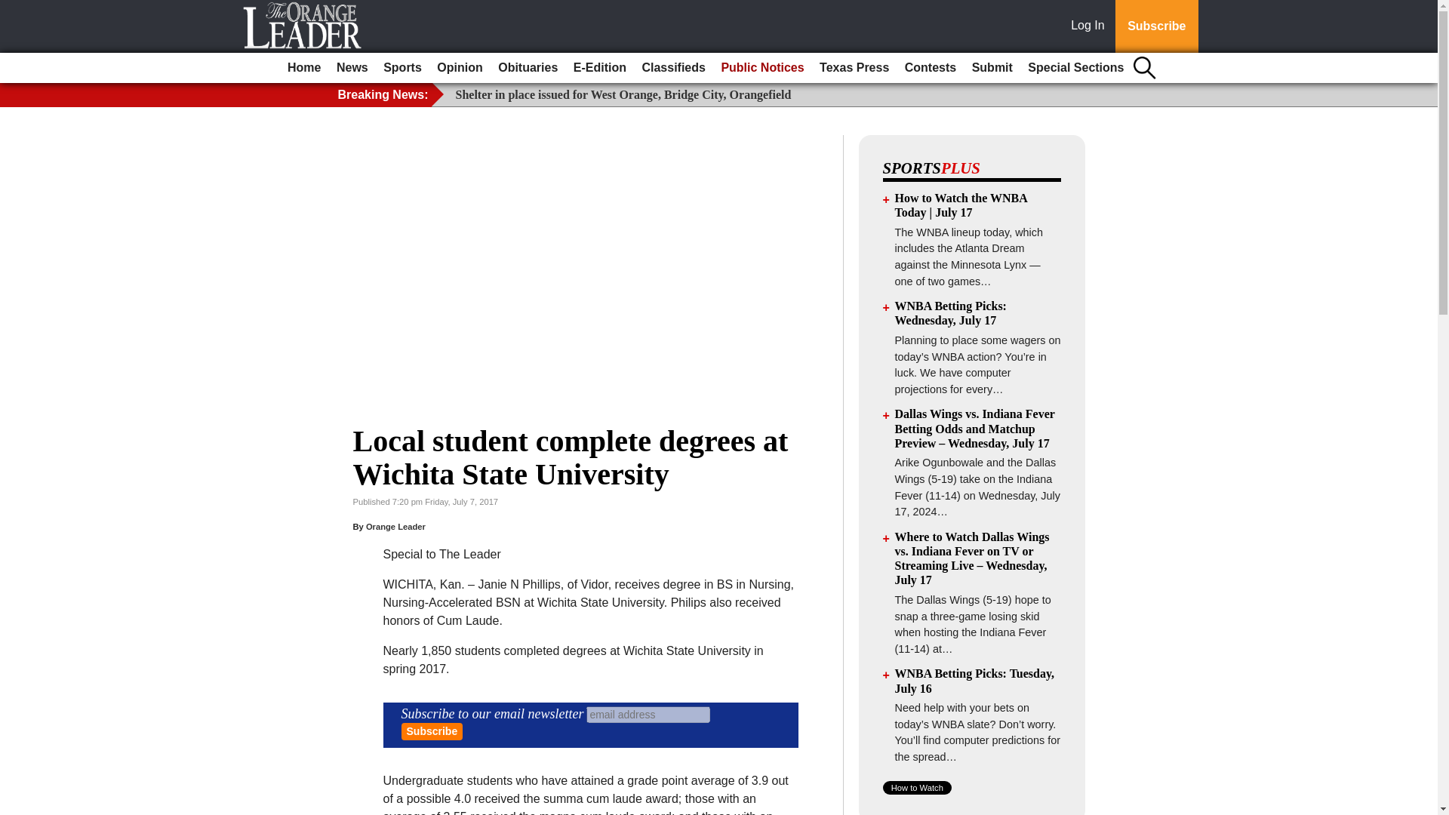  I want to click on WNBA Betting Picks: Wednesday, July 17, so click(951, 313).